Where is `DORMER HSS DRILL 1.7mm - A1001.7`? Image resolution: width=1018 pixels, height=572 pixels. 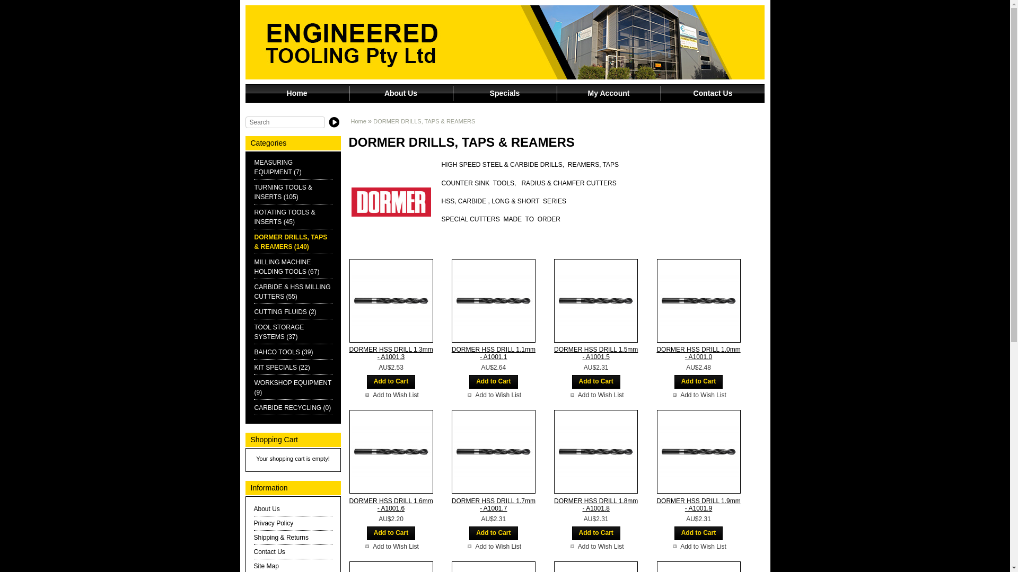
DORMER HSS DRILL 1.7mm - A1001.7 is located at coordinates (493, 452).